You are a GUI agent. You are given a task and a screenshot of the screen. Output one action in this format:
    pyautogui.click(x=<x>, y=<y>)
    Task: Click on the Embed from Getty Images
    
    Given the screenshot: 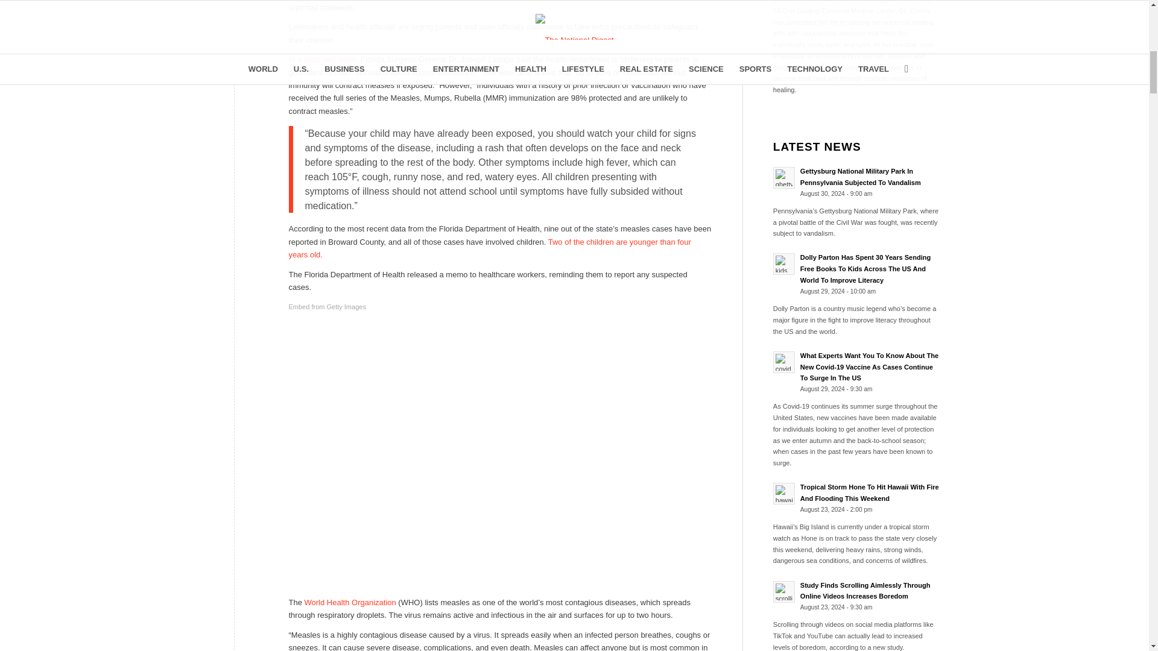 What is the action you would take?
    pyautogui.click(x=327, y=306)
    